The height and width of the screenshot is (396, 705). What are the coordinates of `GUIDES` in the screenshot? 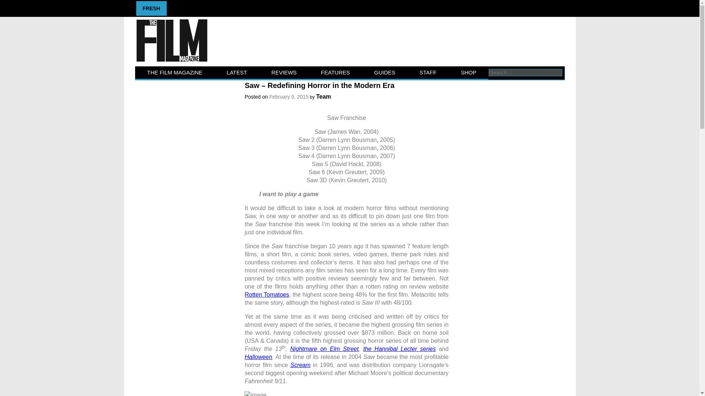 It's located at (385, 73).